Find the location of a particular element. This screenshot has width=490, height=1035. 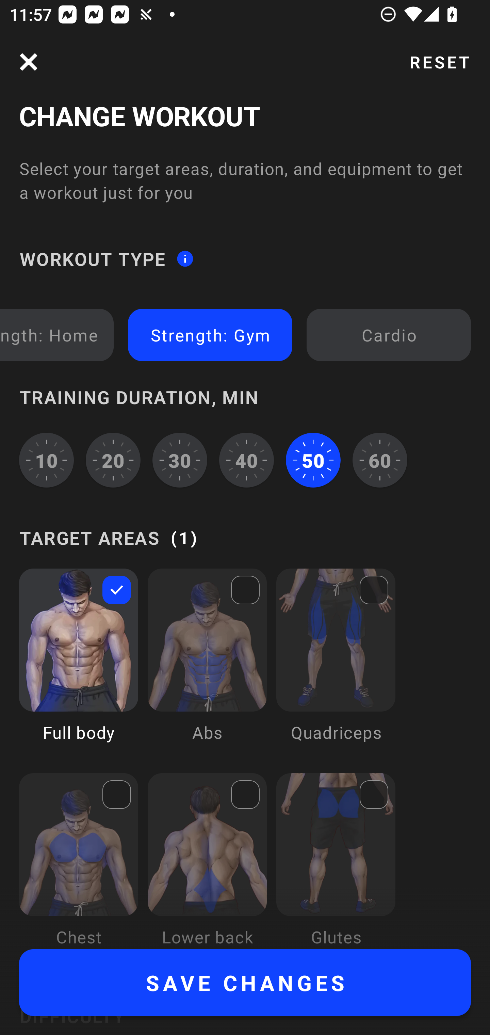

Navigation icon is located at coordinates (29, 62).